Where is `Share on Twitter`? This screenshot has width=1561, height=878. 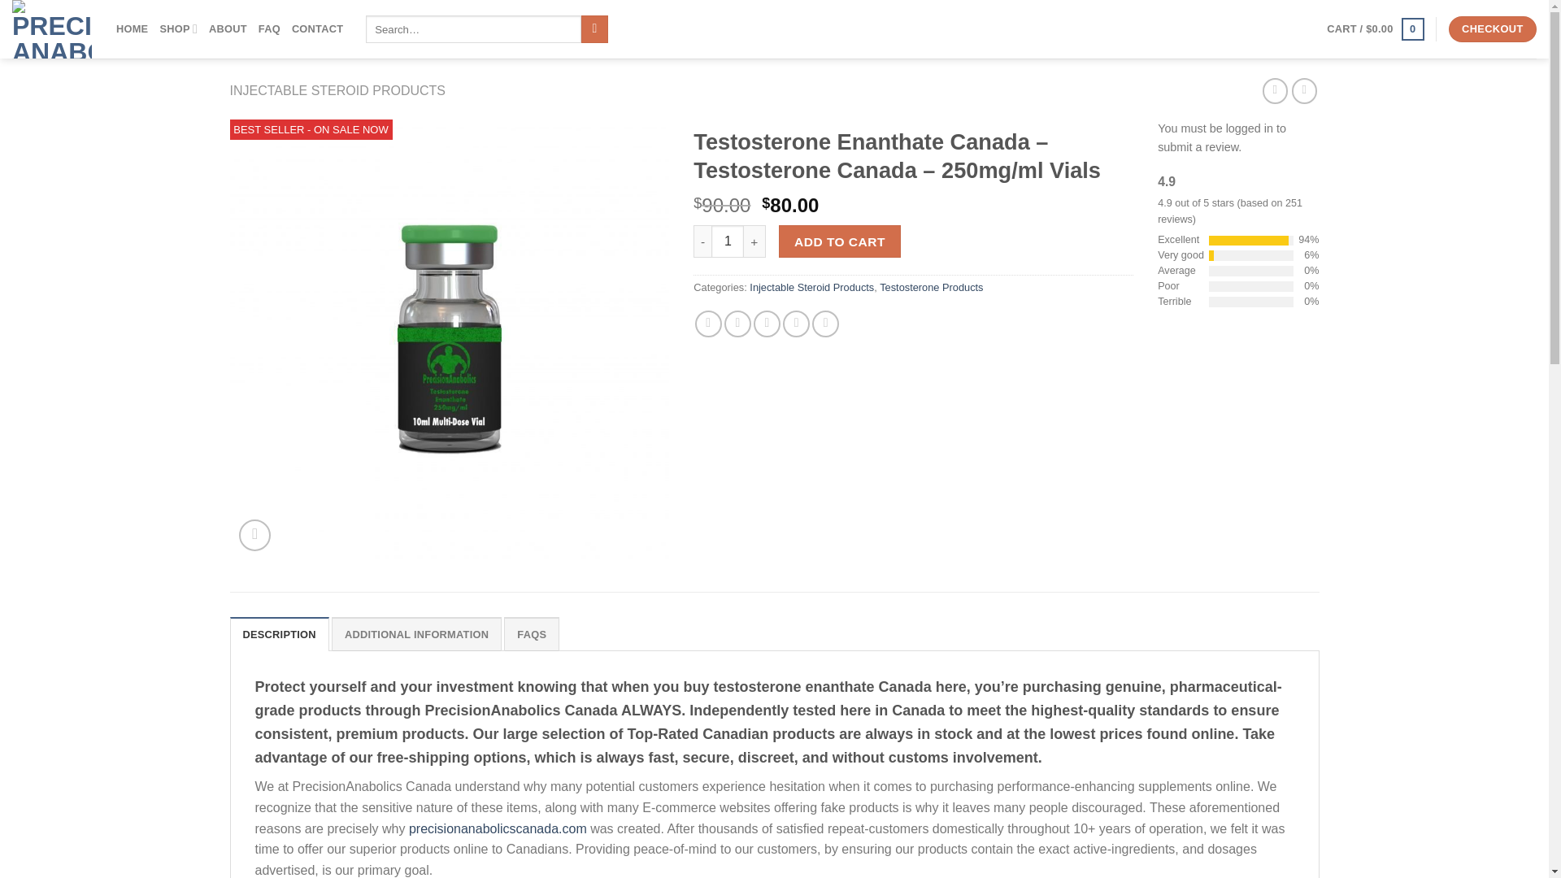 Share on Twitter is located at coordinates (737, 324).